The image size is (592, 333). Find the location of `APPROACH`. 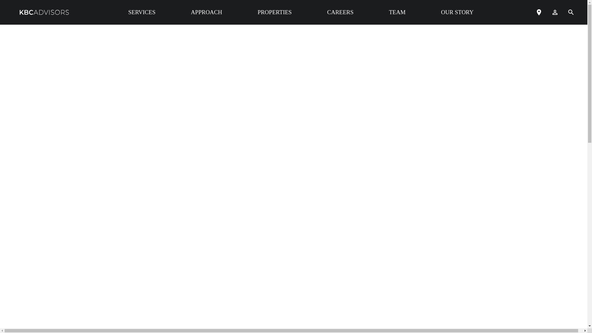

APPROACH is located at coordinates (206, 12).